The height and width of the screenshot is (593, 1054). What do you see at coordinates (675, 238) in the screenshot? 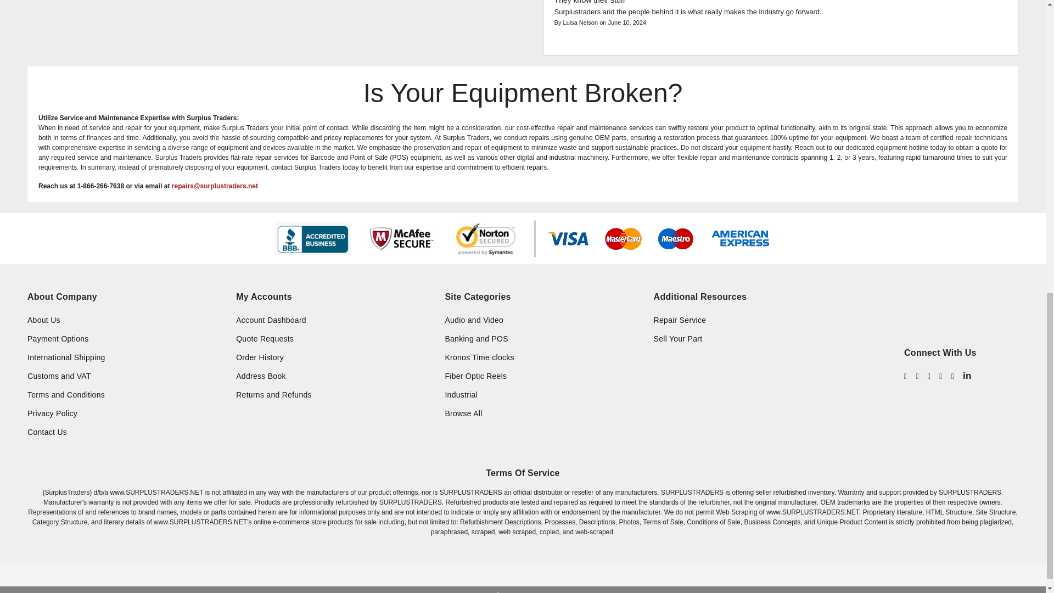
I see `Maestro Logo` at bounding box center [675, 238].